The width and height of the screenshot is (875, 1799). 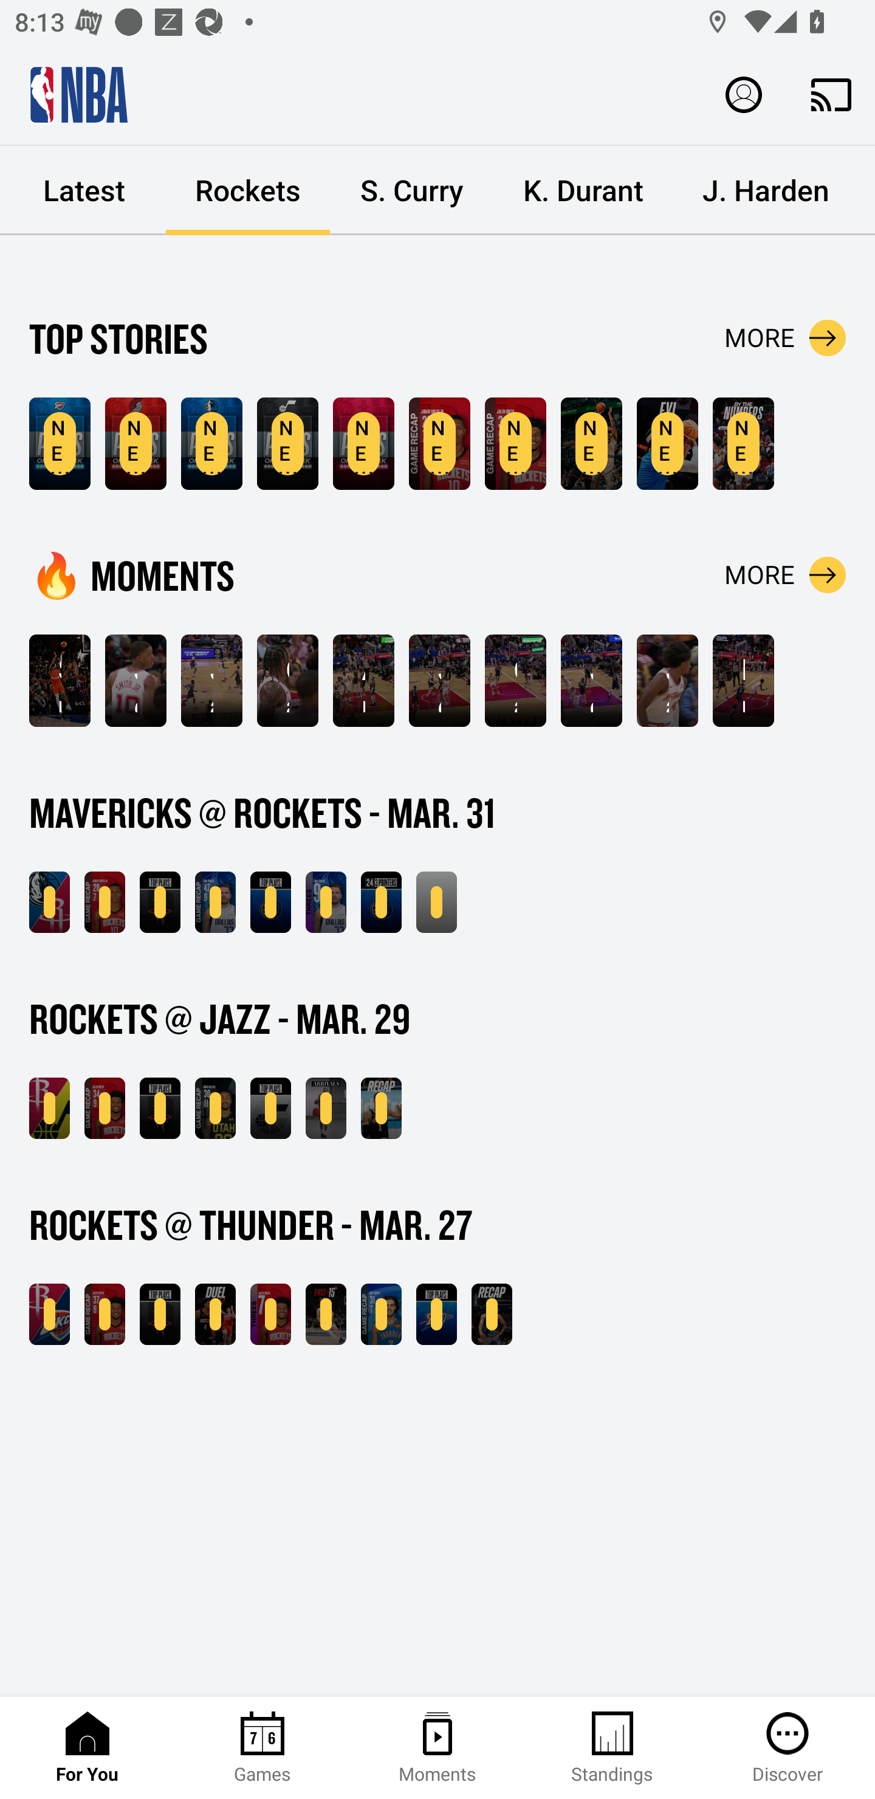 What do you see at coordinates (105, 1108) in the screenshot?
I see `NEW Highlights From Jalen Green's 34-Point Game` at bounding box center [105, 1108].